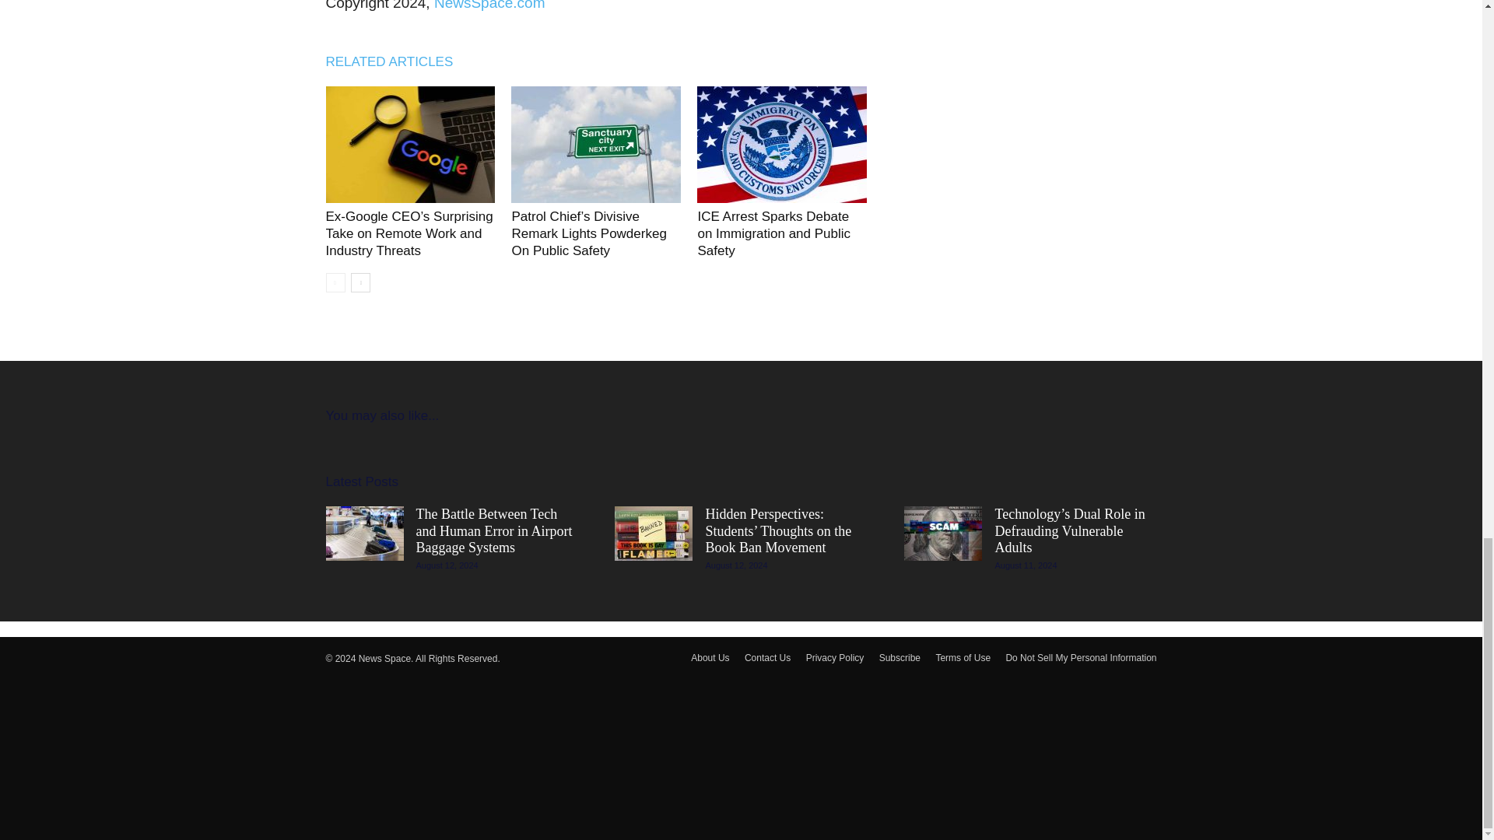  Describe the element at coordinates (397, 61) in the screenshot. I see `RELATED ARTICLES` at that location.